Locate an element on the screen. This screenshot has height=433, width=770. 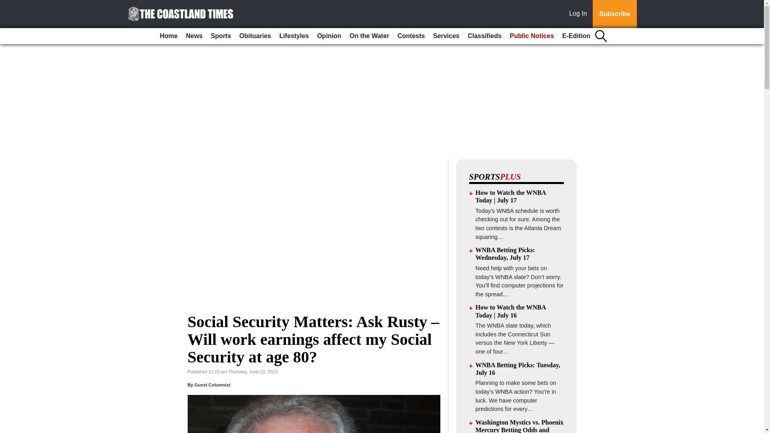
E-Edition is located at coordinates (576, 36).